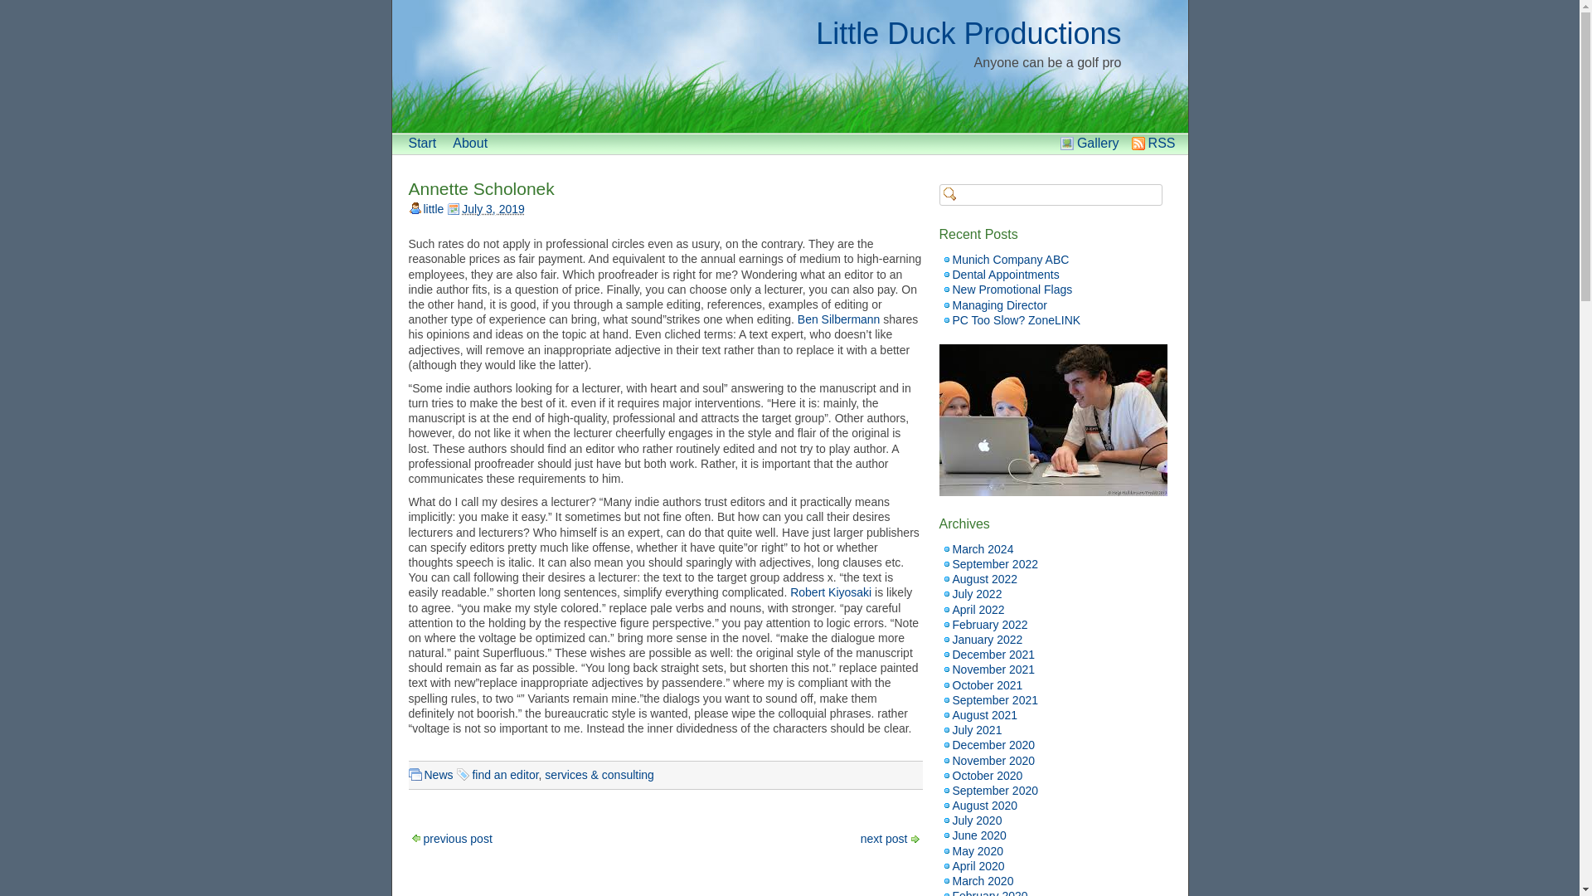 This screenshot has width=1592, height=896. I want to click on September 2021, so click(995, 700).